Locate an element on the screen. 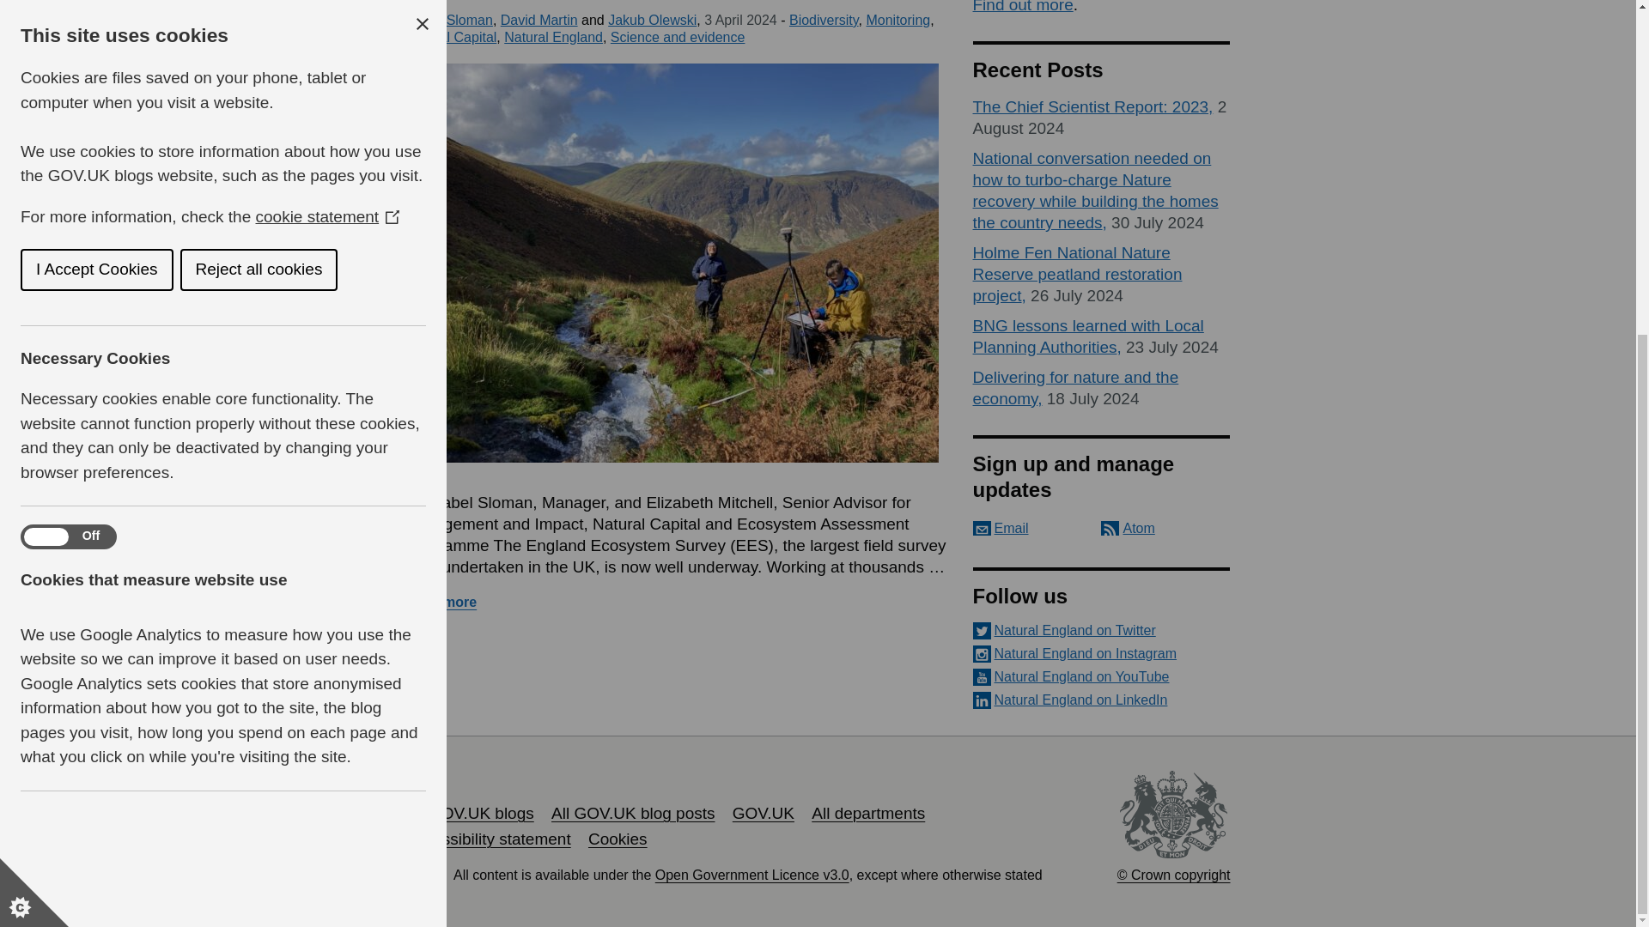 The width and height of the screenshot is (1649, 927). Atom is located at coordinates (1128, 528).